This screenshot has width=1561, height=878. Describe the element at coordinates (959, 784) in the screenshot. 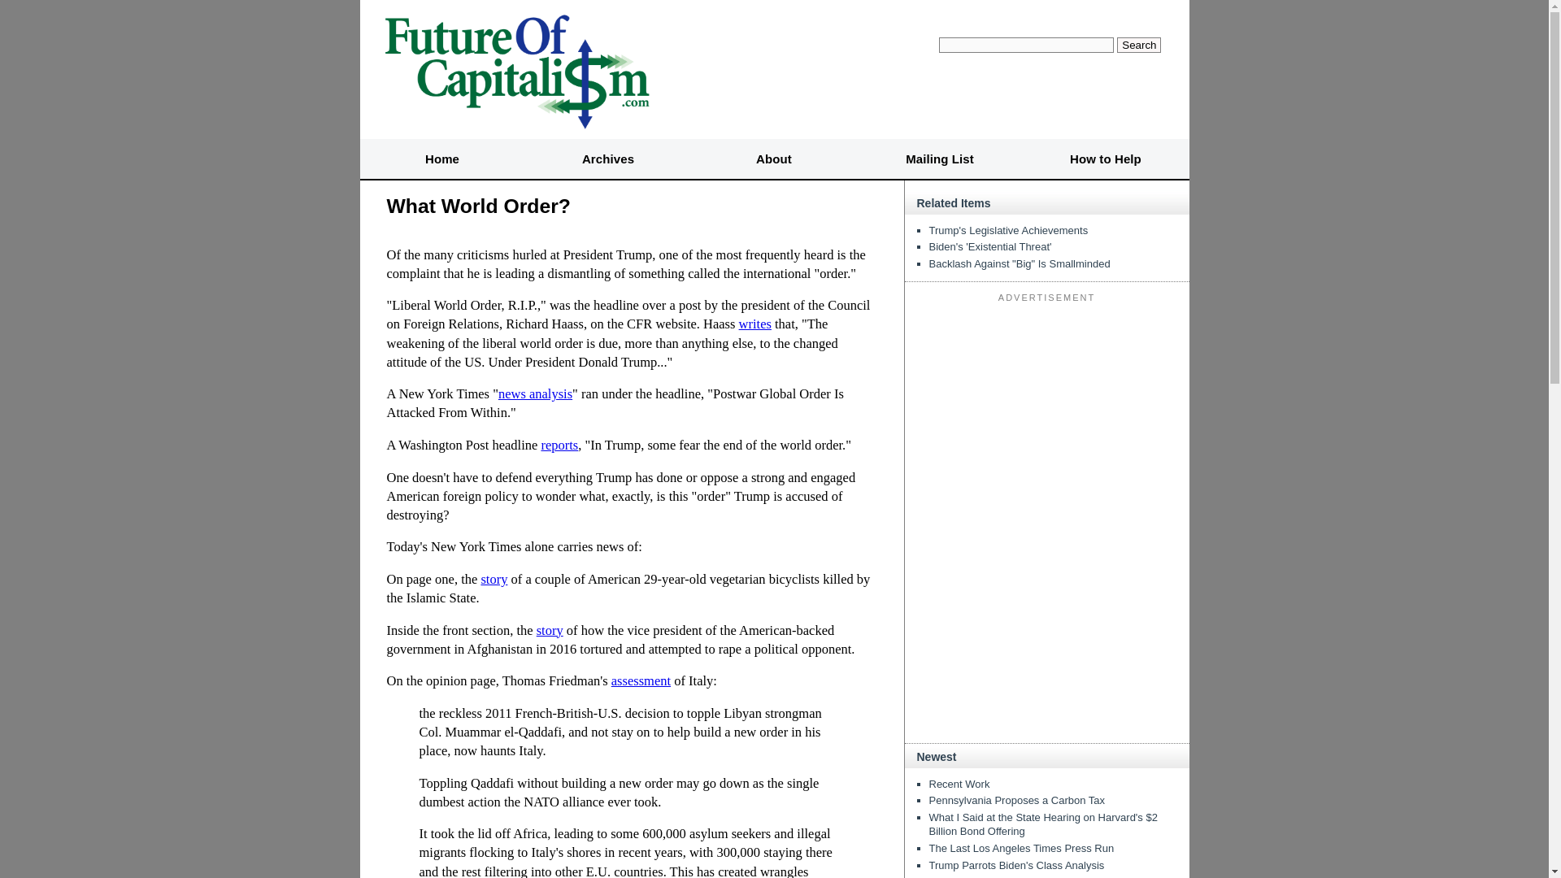

I see `Recent Work` at that location.